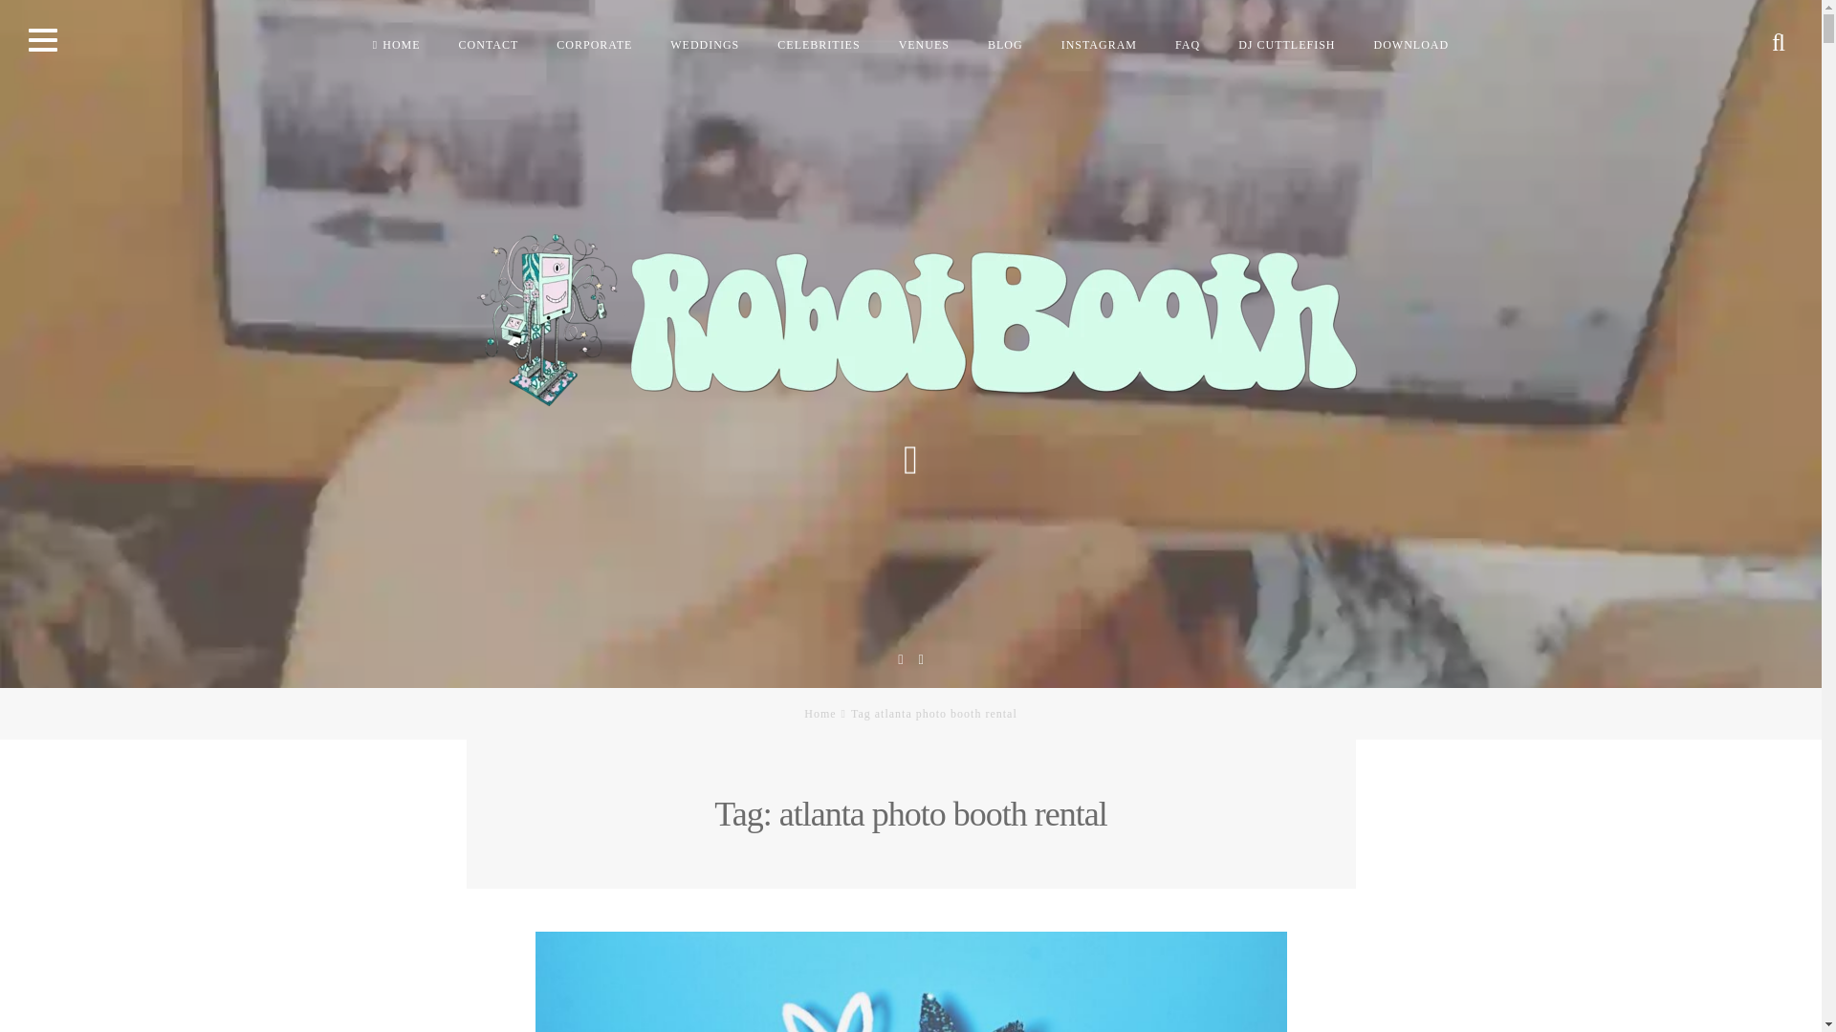  What do you see at coordinates (901, 658) in the screenshot?
I see `YouTube` at bounding box center [901, 658].